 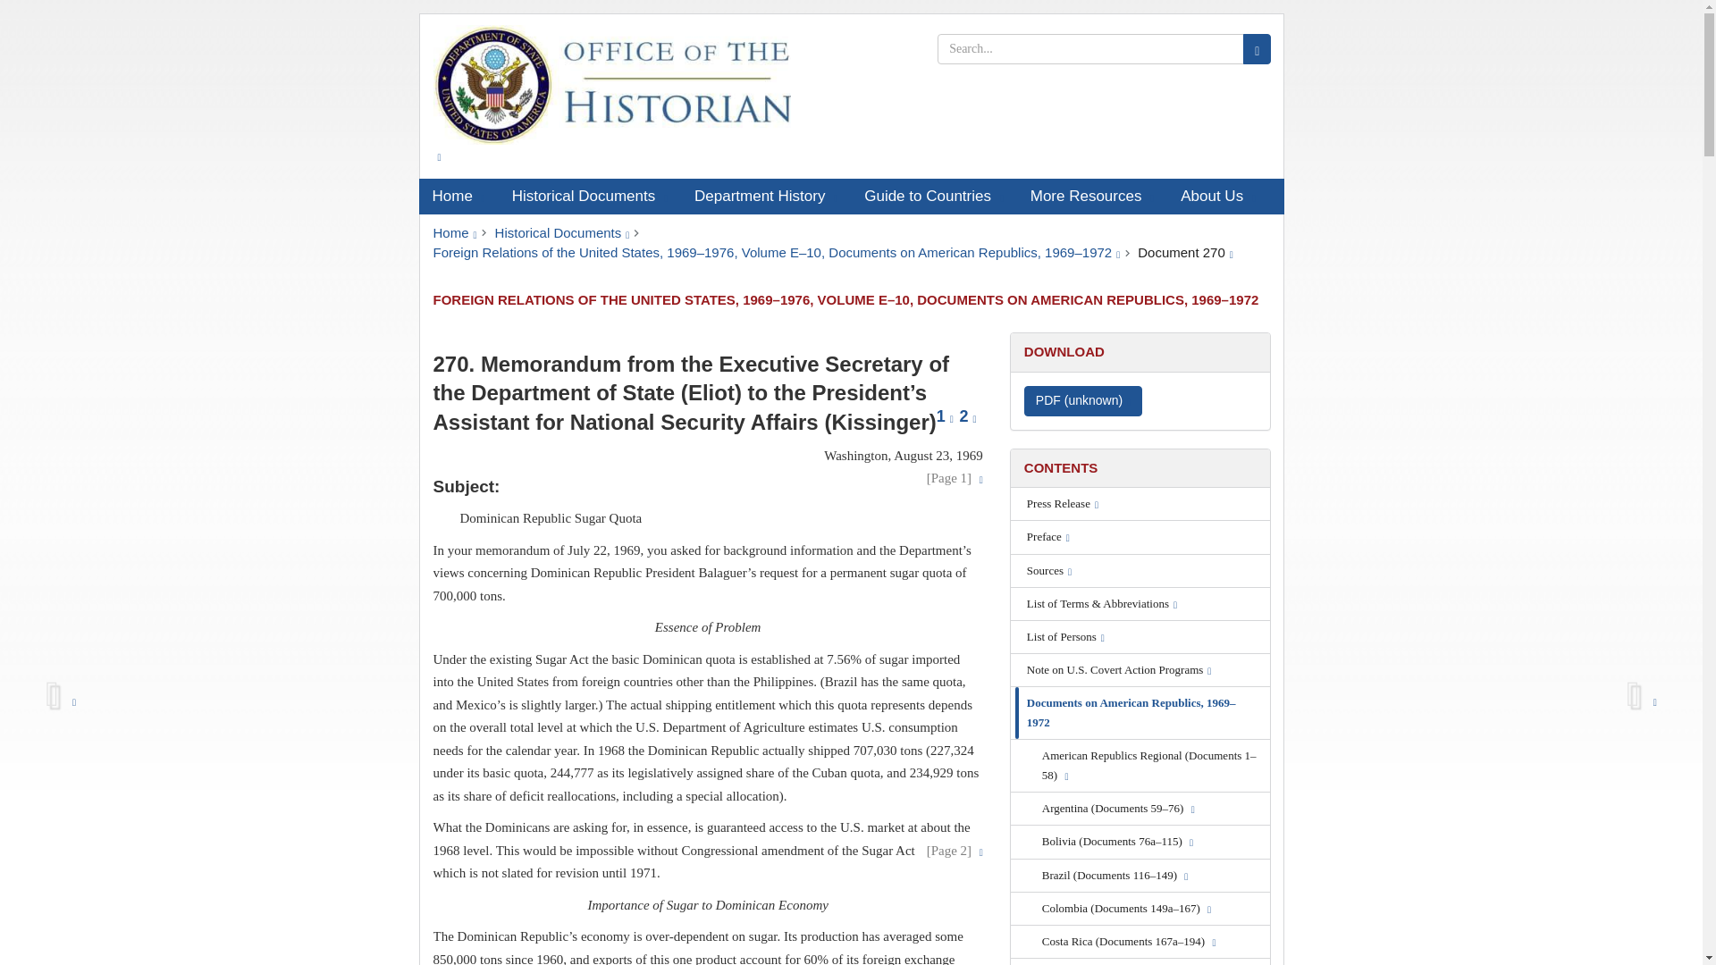 What do you see at coordinates (1092, 196) in the screenshot?
I see `More Resources` at bounding box center [1092, 196].